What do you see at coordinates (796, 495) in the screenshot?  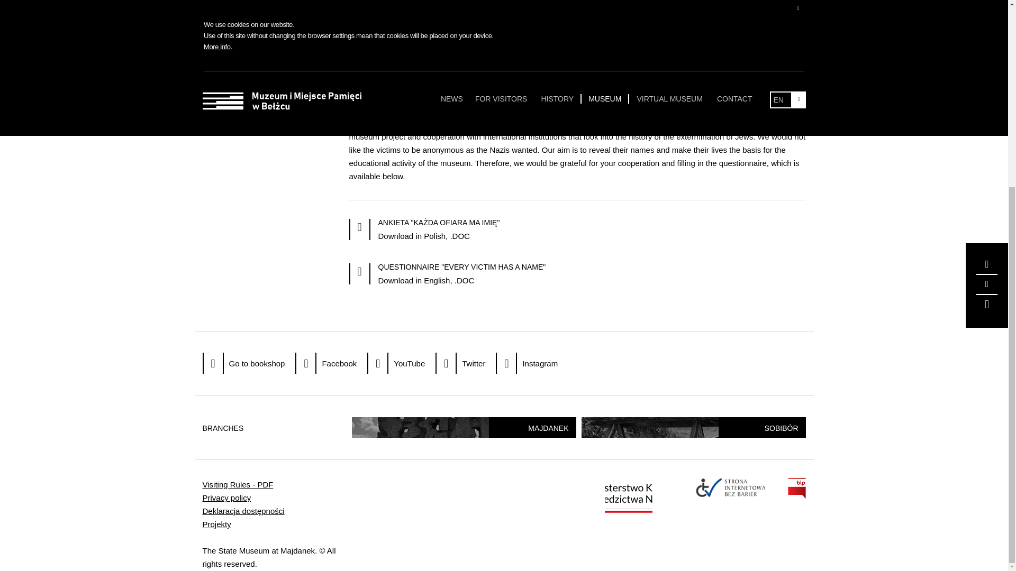 I see `BIP` at bounding box center [796, 495].